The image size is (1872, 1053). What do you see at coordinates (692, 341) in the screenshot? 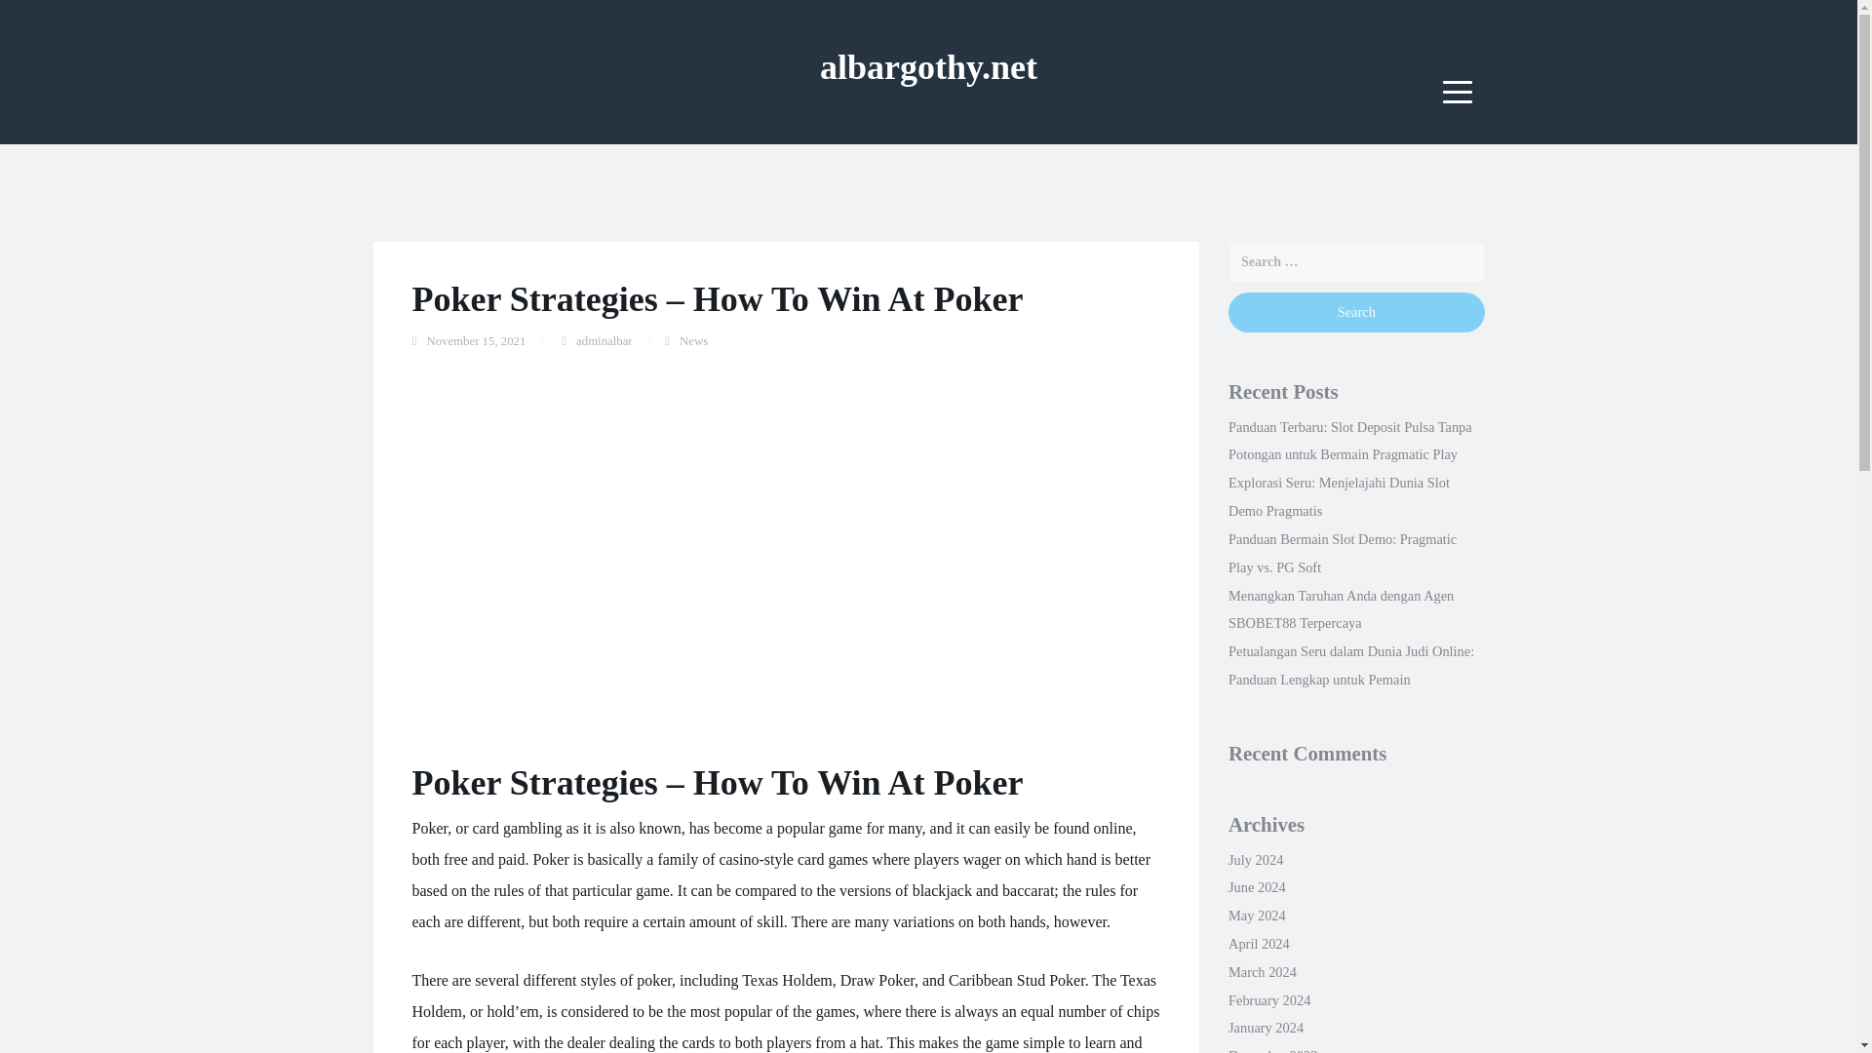
I see `News` at bounding box center [692, 341].